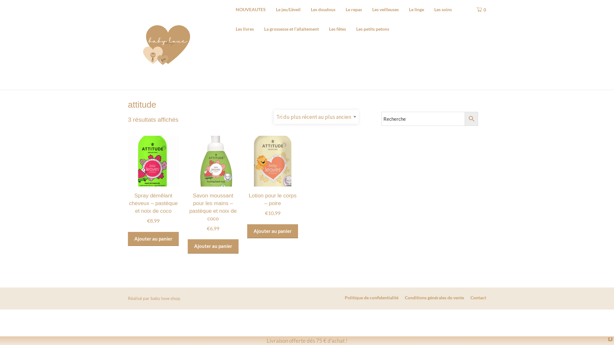 Image resolution: width=614 pixels, height=345 pixels. I want to click on Les soins, so click(443, 10).